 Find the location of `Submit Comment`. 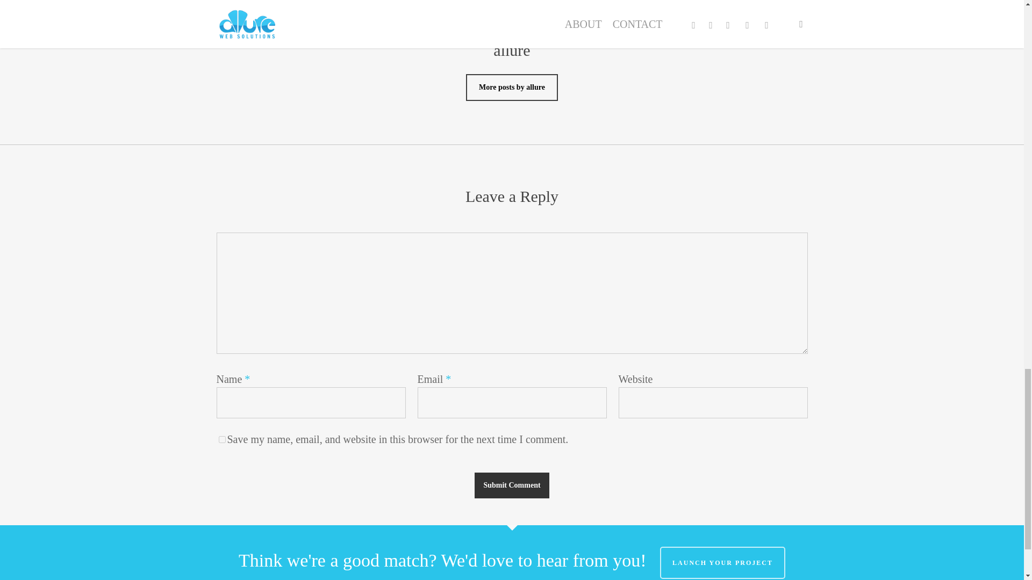

Submit Comment is located at coordinates (512, 485).